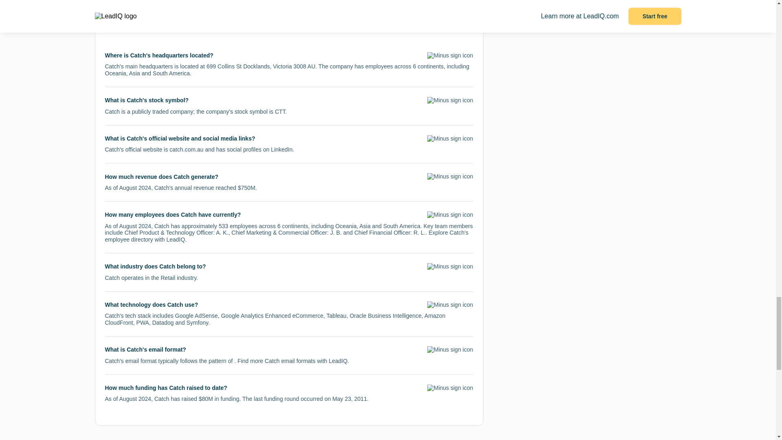  What do you see at coordinates (287, 236) in the screenshot?
I see `Catch's employee directory` at bounding box center [287, 236].